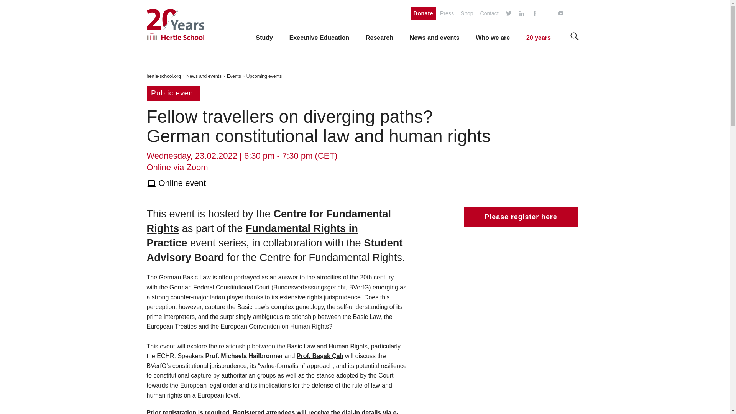 This screenshot has width=736, height=414. Describe the element at coordinates (447, 14) in the screenshot. I see `Press` at that location.